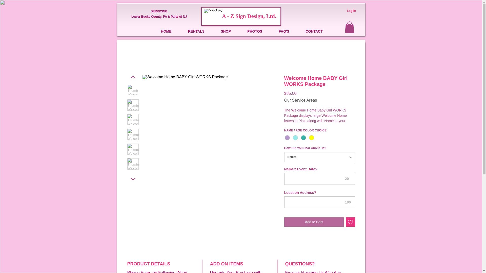 Image resolution: width=486 pixels, height=273 pixels. What do you see at coordinates (262, 16) in the screenshot?
I see `Design, Ltd.` at bounding box center [262, 16].